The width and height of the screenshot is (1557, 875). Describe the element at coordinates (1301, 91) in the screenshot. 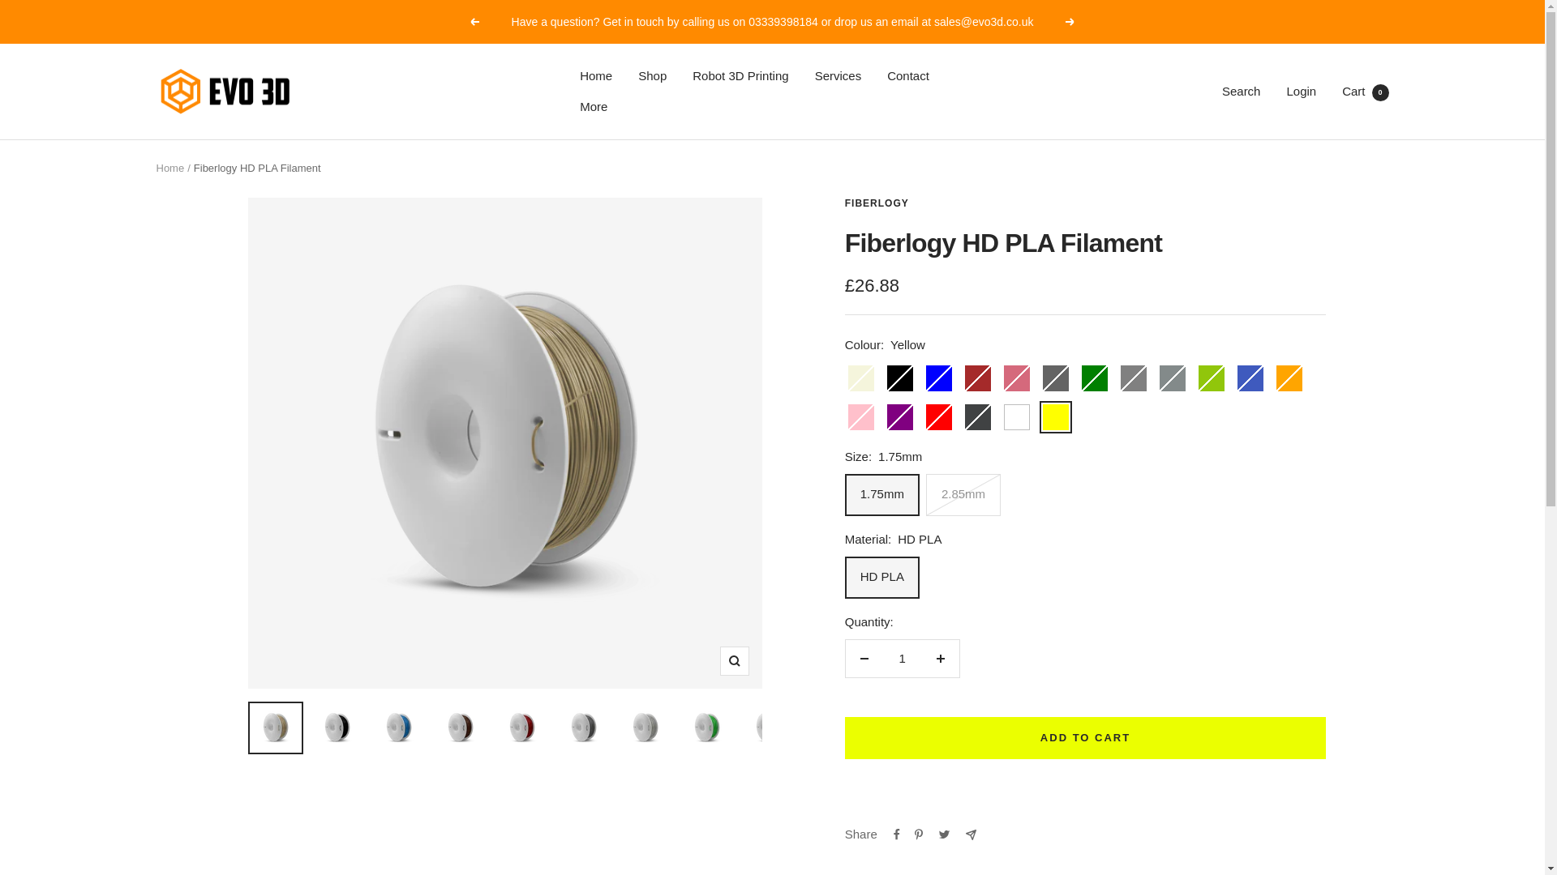

I see `Login` at that location.